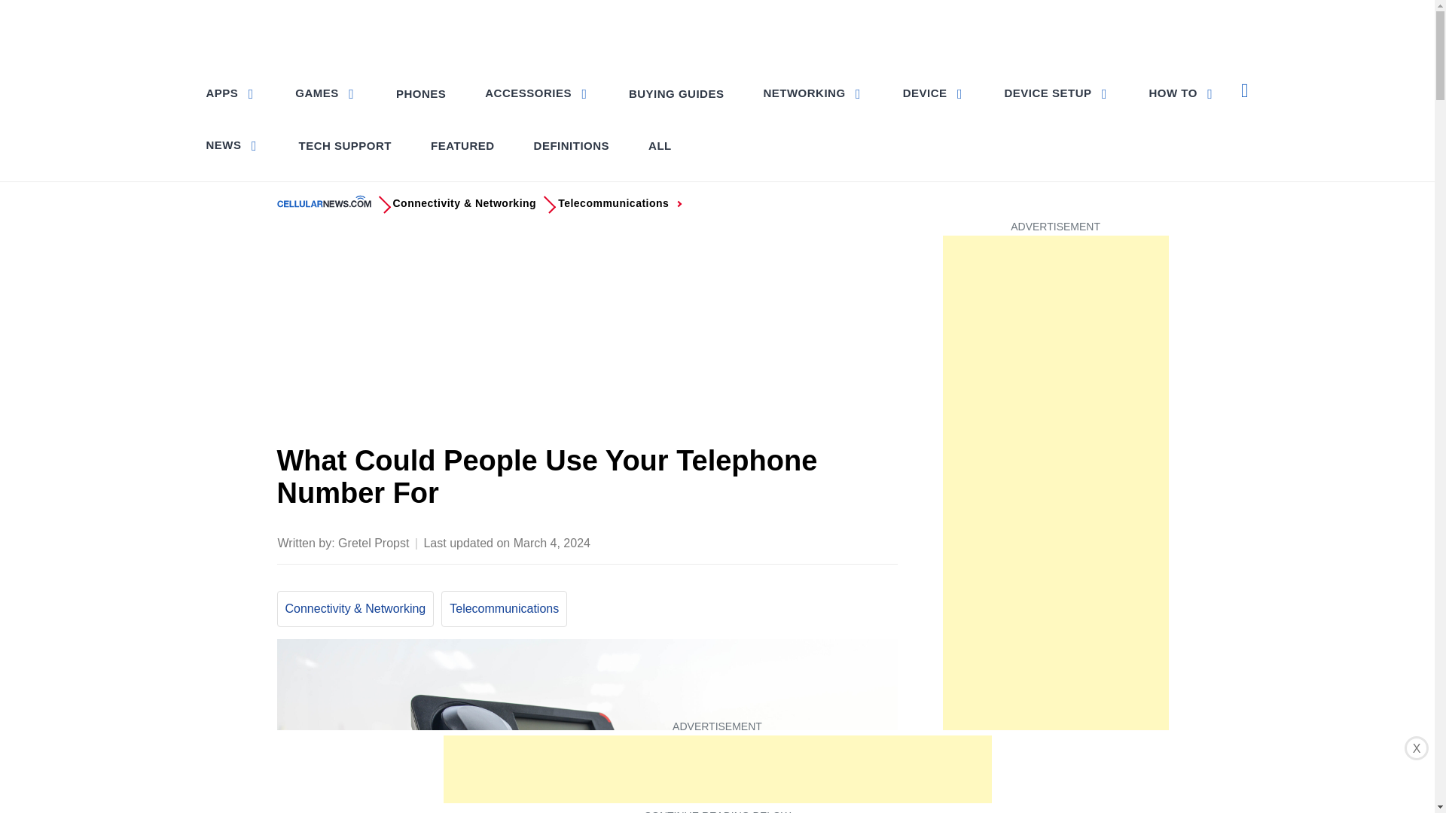 The image size is (1446, 813). What do you see at coordinates (854, 541) in the screenshot?
I see `Copy to Clipboard` at bounding box center [854, 541].